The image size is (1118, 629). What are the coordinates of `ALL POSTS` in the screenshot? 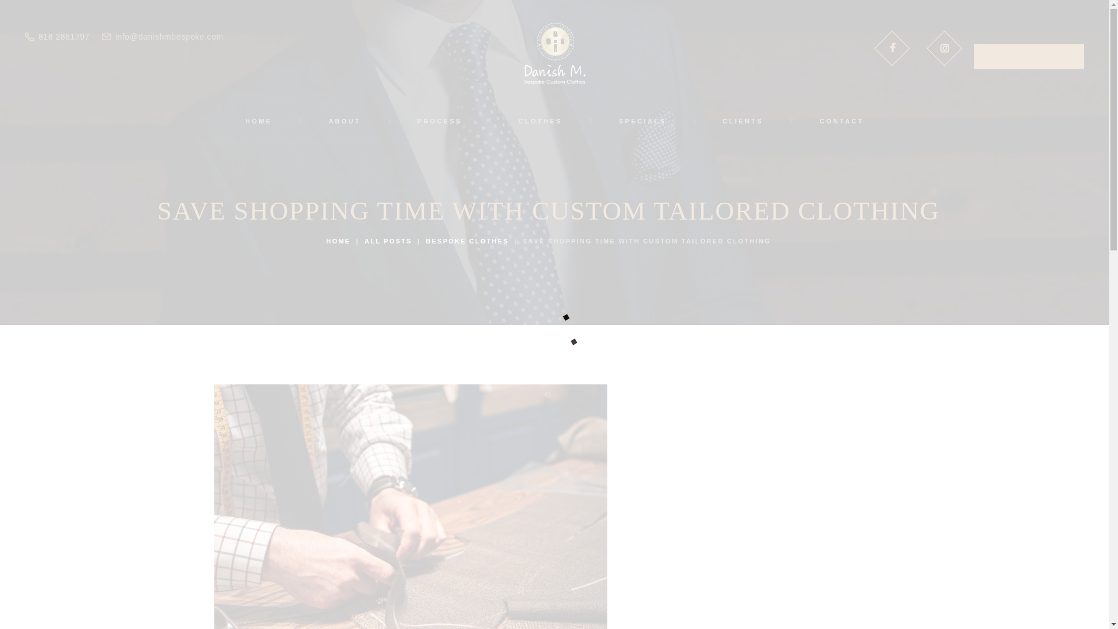 It's located at (388, 241).